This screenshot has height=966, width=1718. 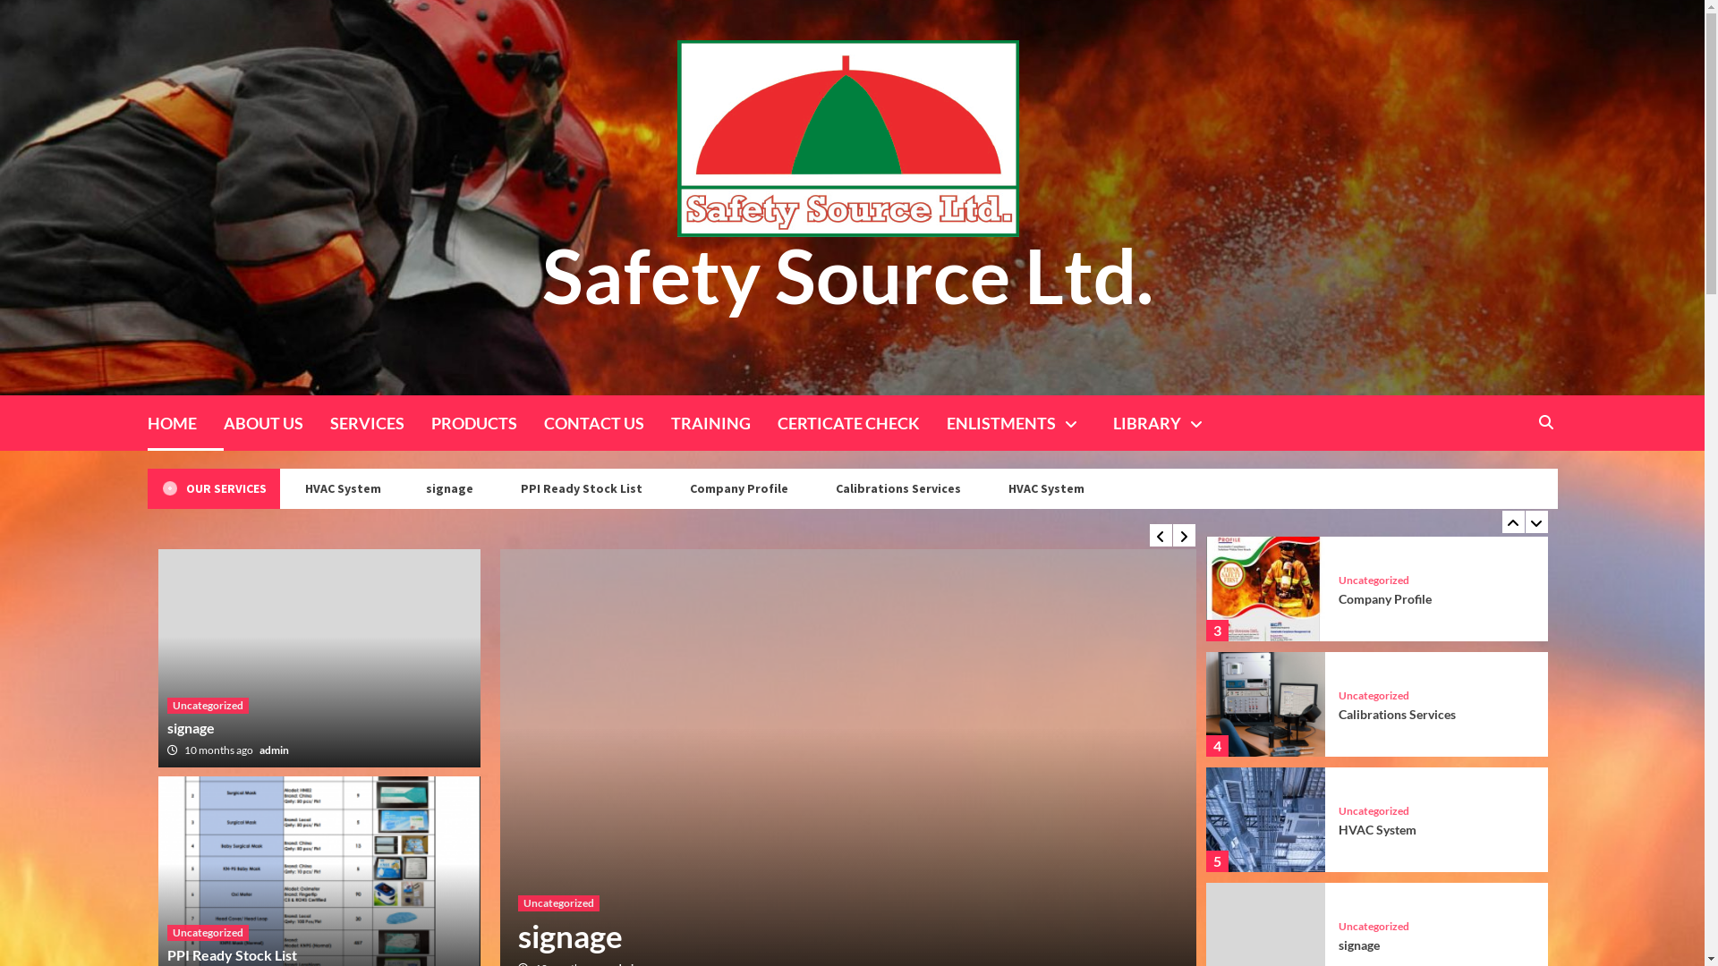 I want to click on admin, so click(x=274, y=750).